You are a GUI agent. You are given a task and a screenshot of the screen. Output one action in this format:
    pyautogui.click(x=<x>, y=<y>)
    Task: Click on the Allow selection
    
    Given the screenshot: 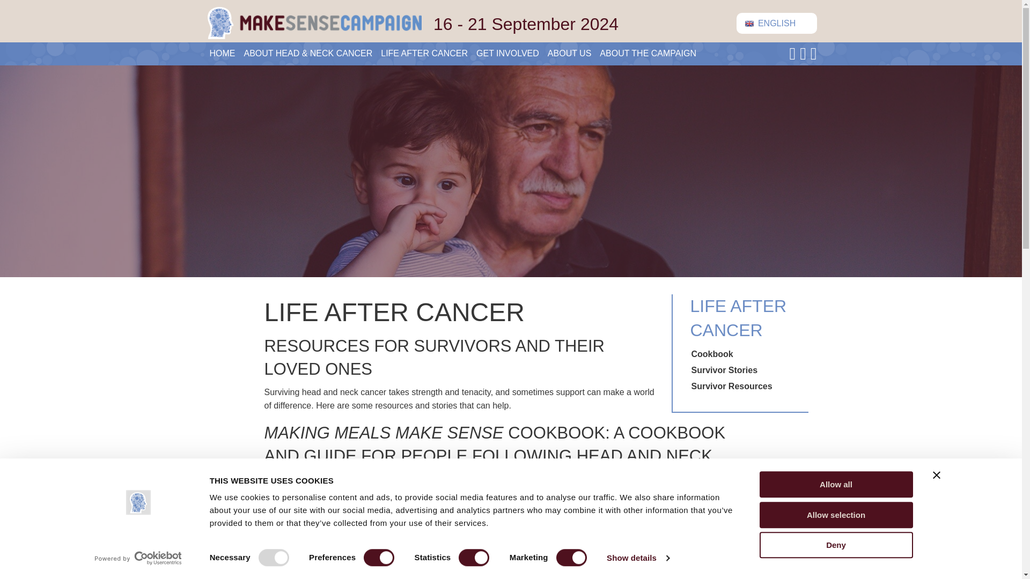 What is the action you would take?
    pyautogui.click(x=836, y=515)
    